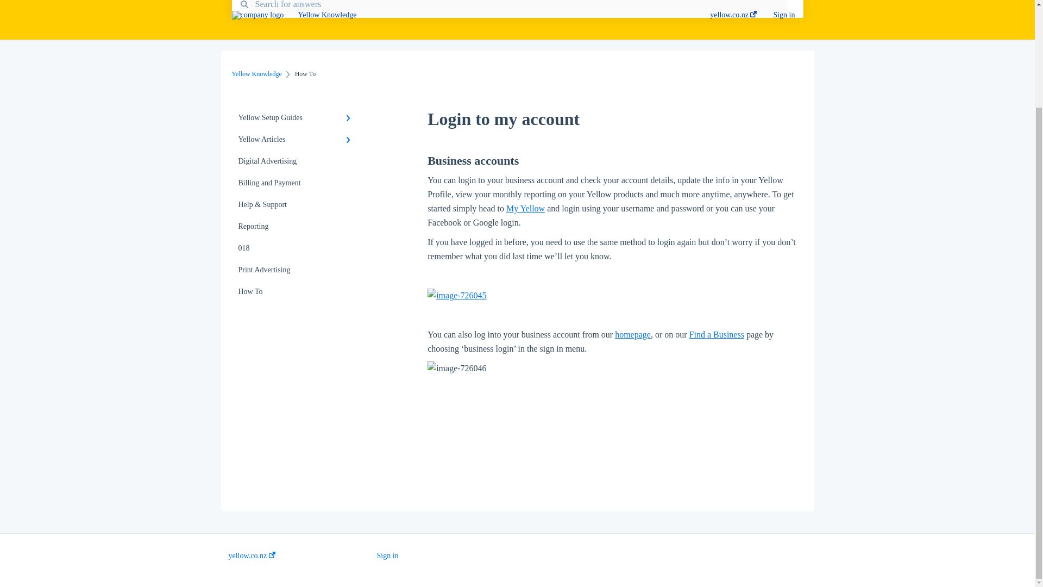 The image size is (1043, 587). What do you see at coordinates (525, 208) in the screenshot?
I see `My Yellow` at bounding box center [525, 208].